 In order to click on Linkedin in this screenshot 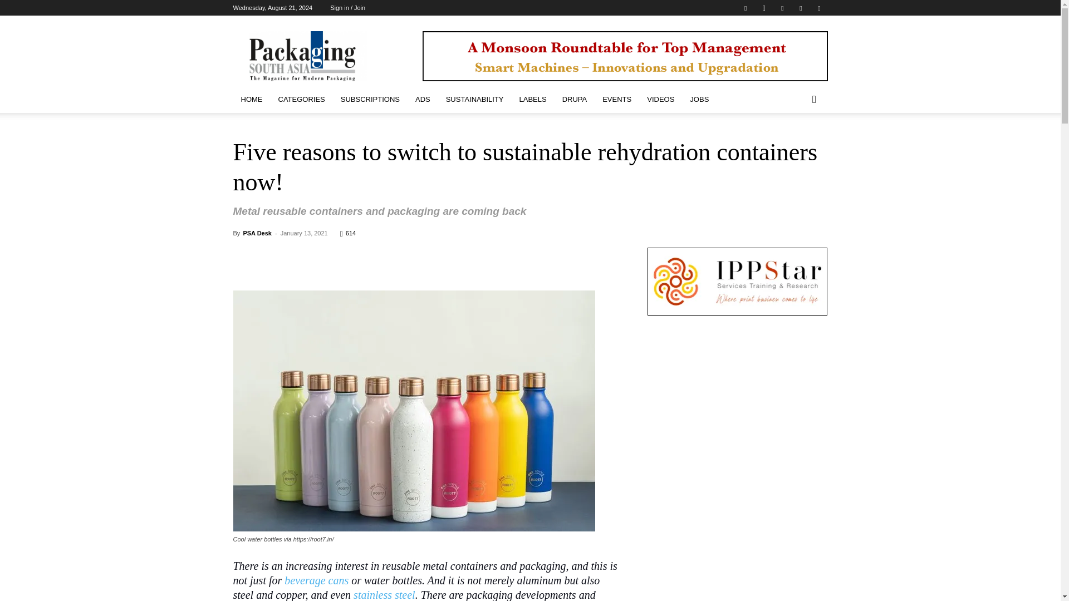, I will do `click(782, 8)`.